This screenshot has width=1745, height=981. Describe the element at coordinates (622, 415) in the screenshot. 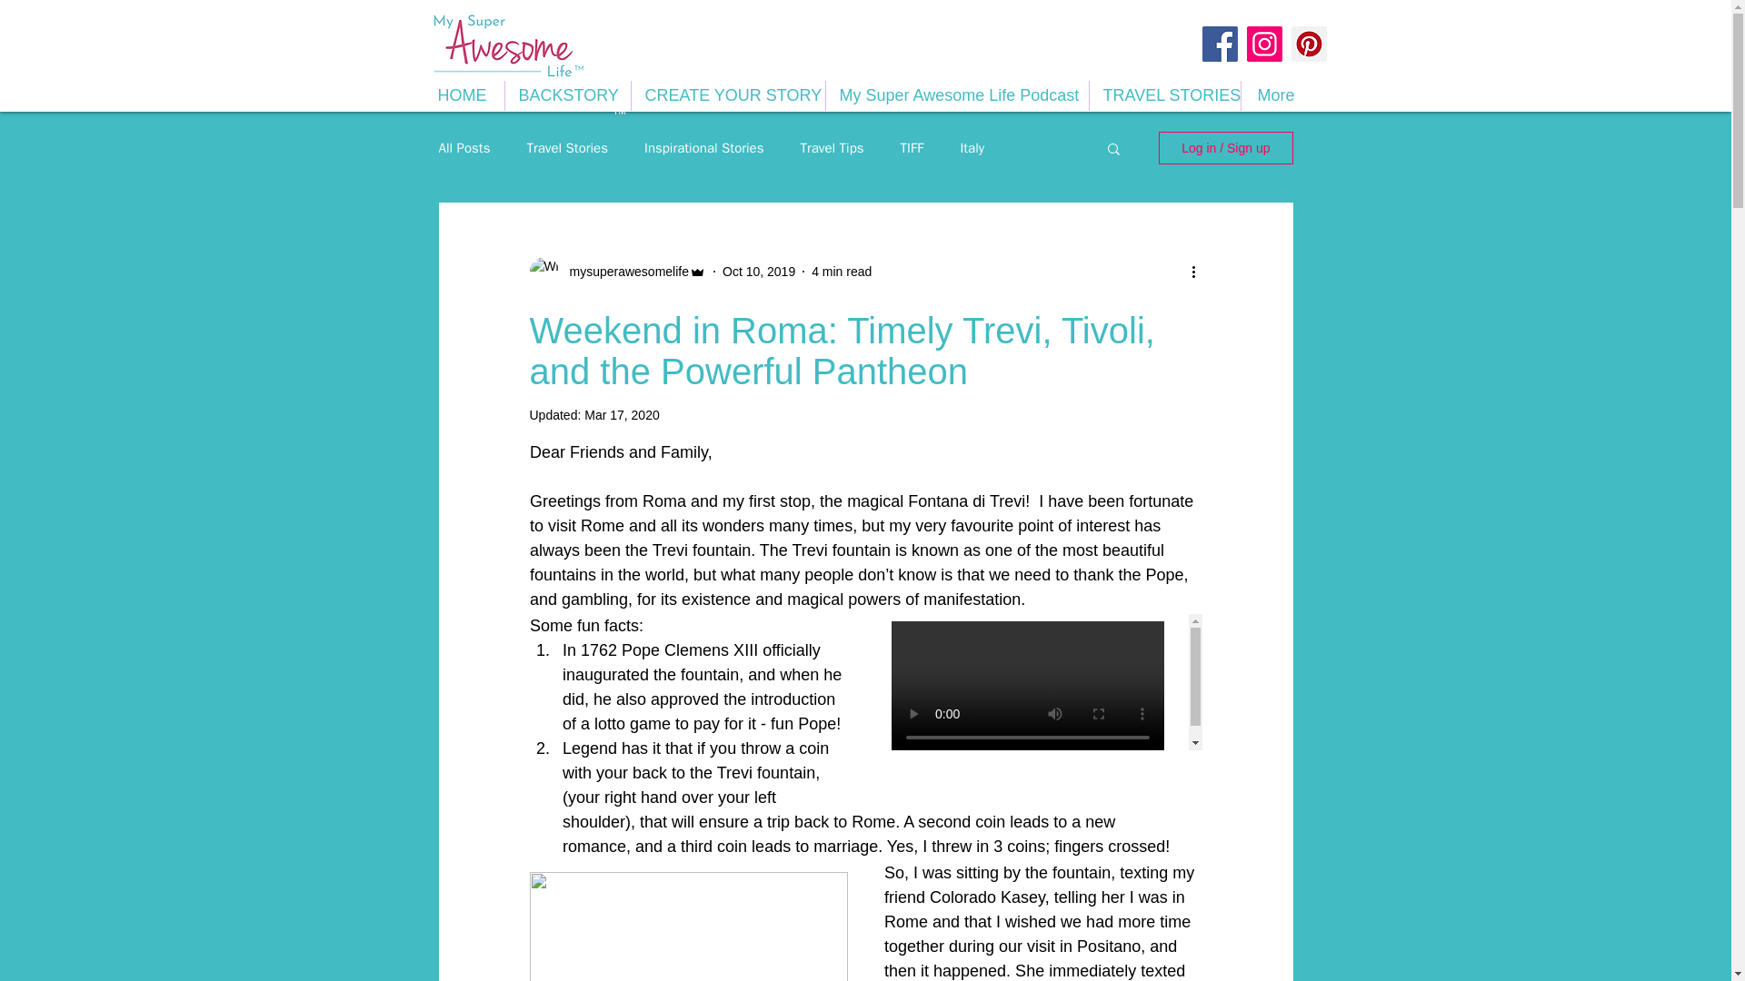

I see `Mar 17, 2020` at that location.